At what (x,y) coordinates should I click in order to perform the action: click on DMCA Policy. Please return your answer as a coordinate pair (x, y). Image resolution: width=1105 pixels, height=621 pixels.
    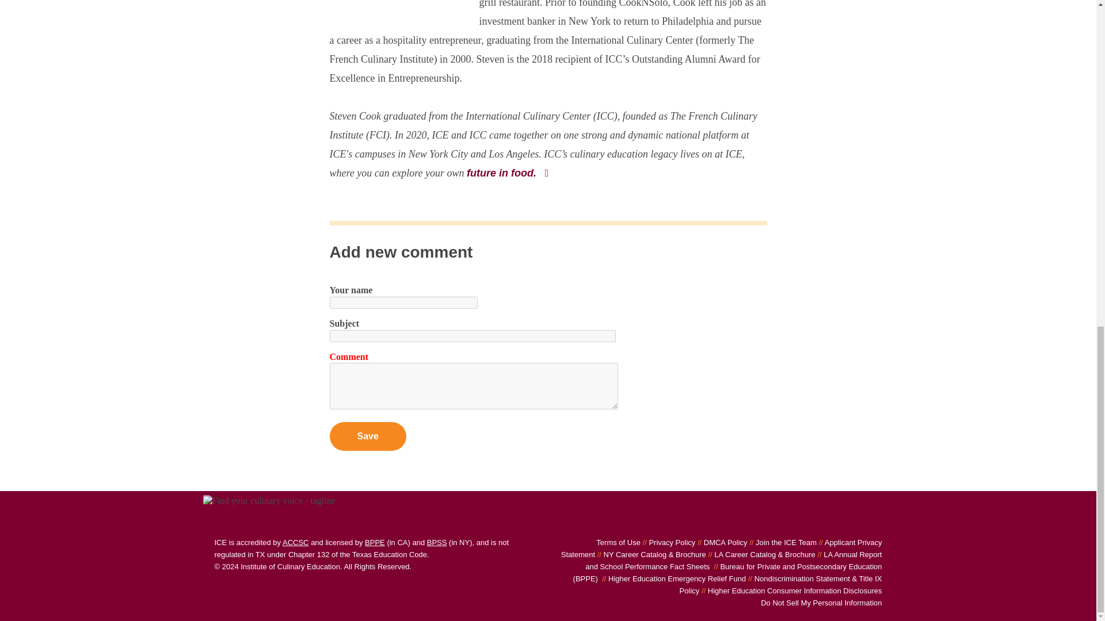
    Looking at the image, I should click on (721, 543).